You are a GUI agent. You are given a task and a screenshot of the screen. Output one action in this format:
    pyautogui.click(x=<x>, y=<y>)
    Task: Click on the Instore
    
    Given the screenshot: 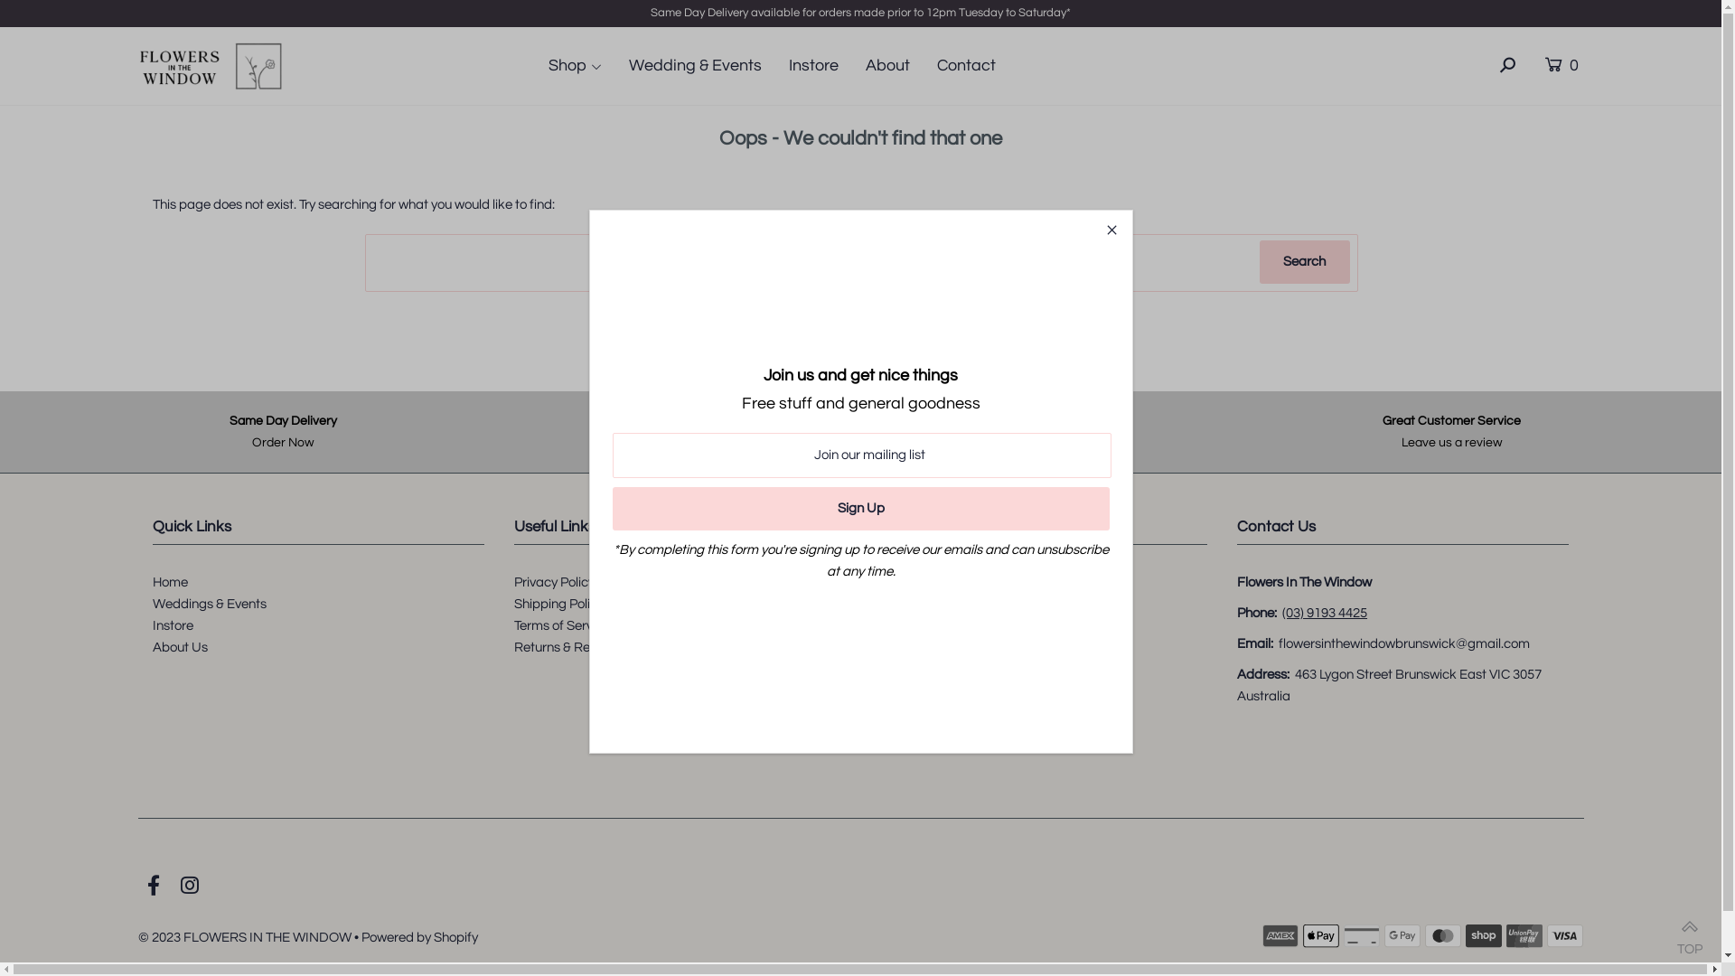 What is the action you would take?
    pyautogui.click(x=825, y=65)
    